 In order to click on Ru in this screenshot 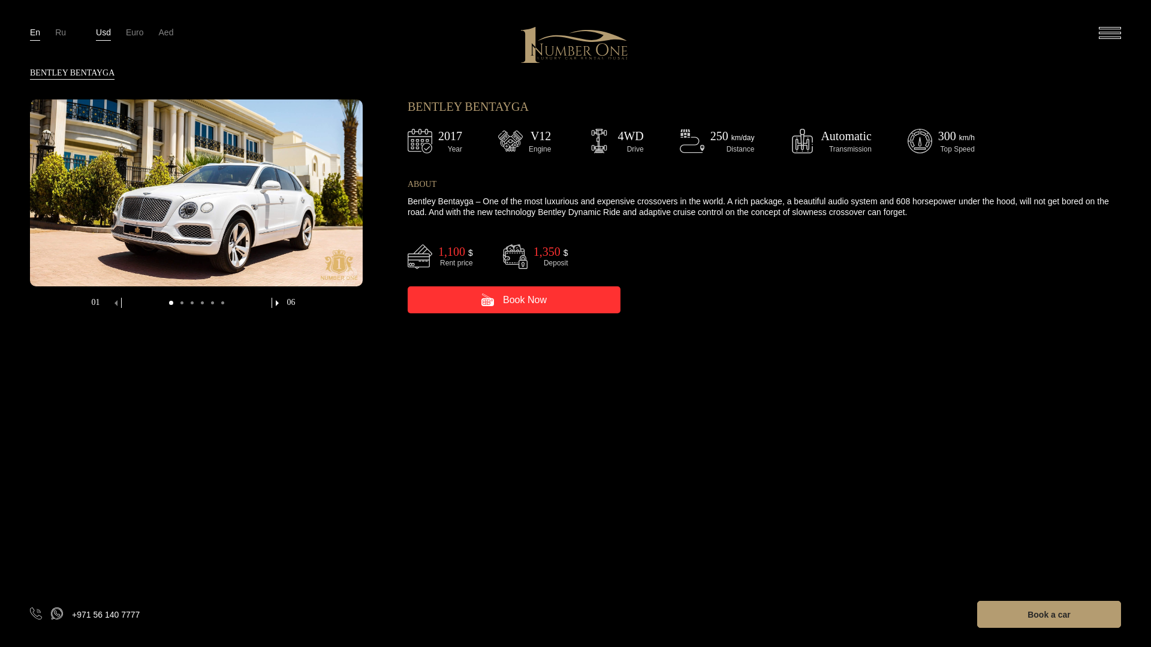, I will do `click(60, 32)`.